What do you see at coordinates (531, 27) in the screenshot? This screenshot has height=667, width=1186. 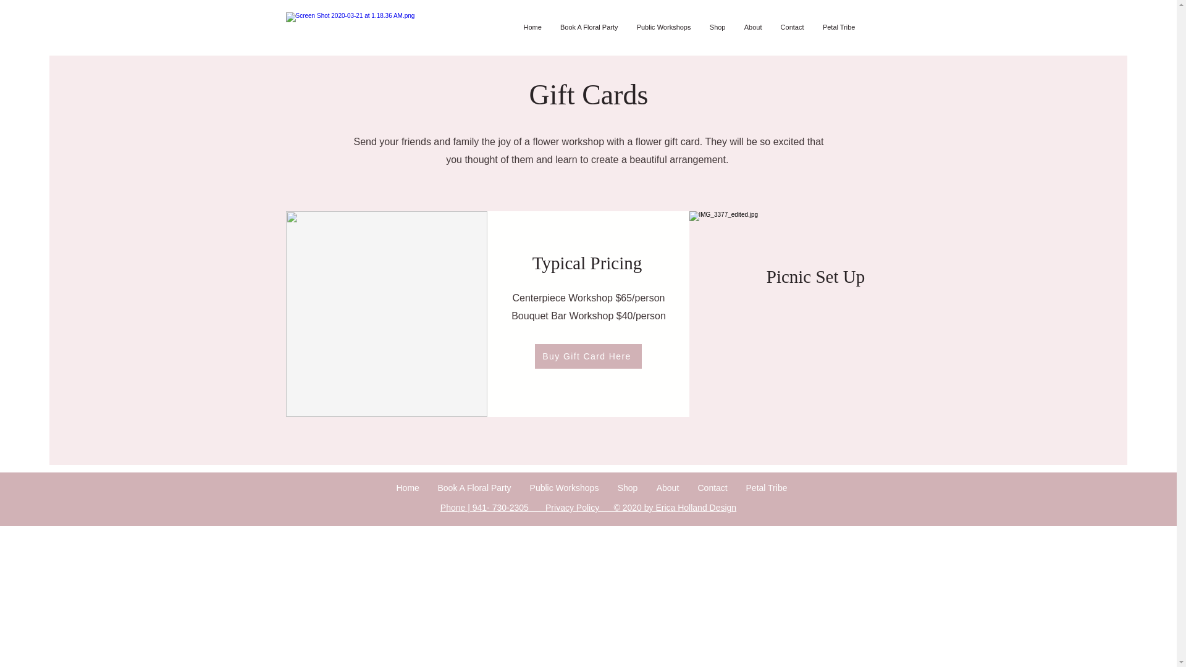 I see `Home` at bounding box center [531, 27].